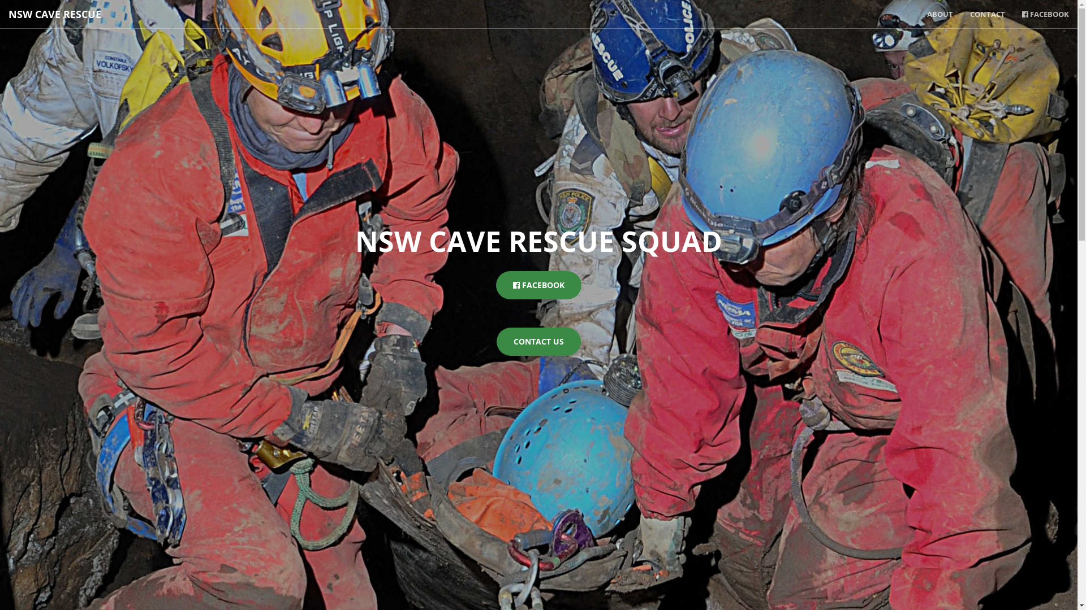 The image size is (1086, 610). What do you see at coordinates (940, 14) in the screenshot?
I see `ABOUT` at bounding box center [940, 14].